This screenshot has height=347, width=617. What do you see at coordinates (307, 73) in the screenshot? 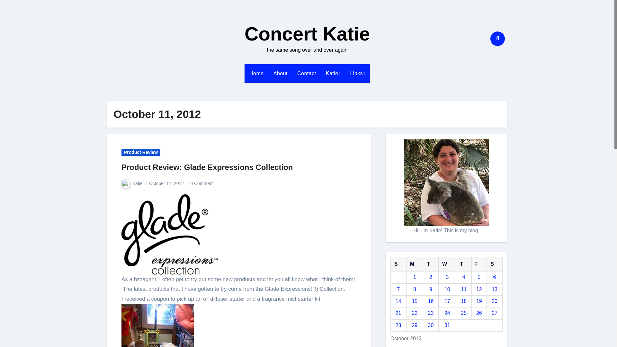
I see `Contact` at bounding box center [307, 73].